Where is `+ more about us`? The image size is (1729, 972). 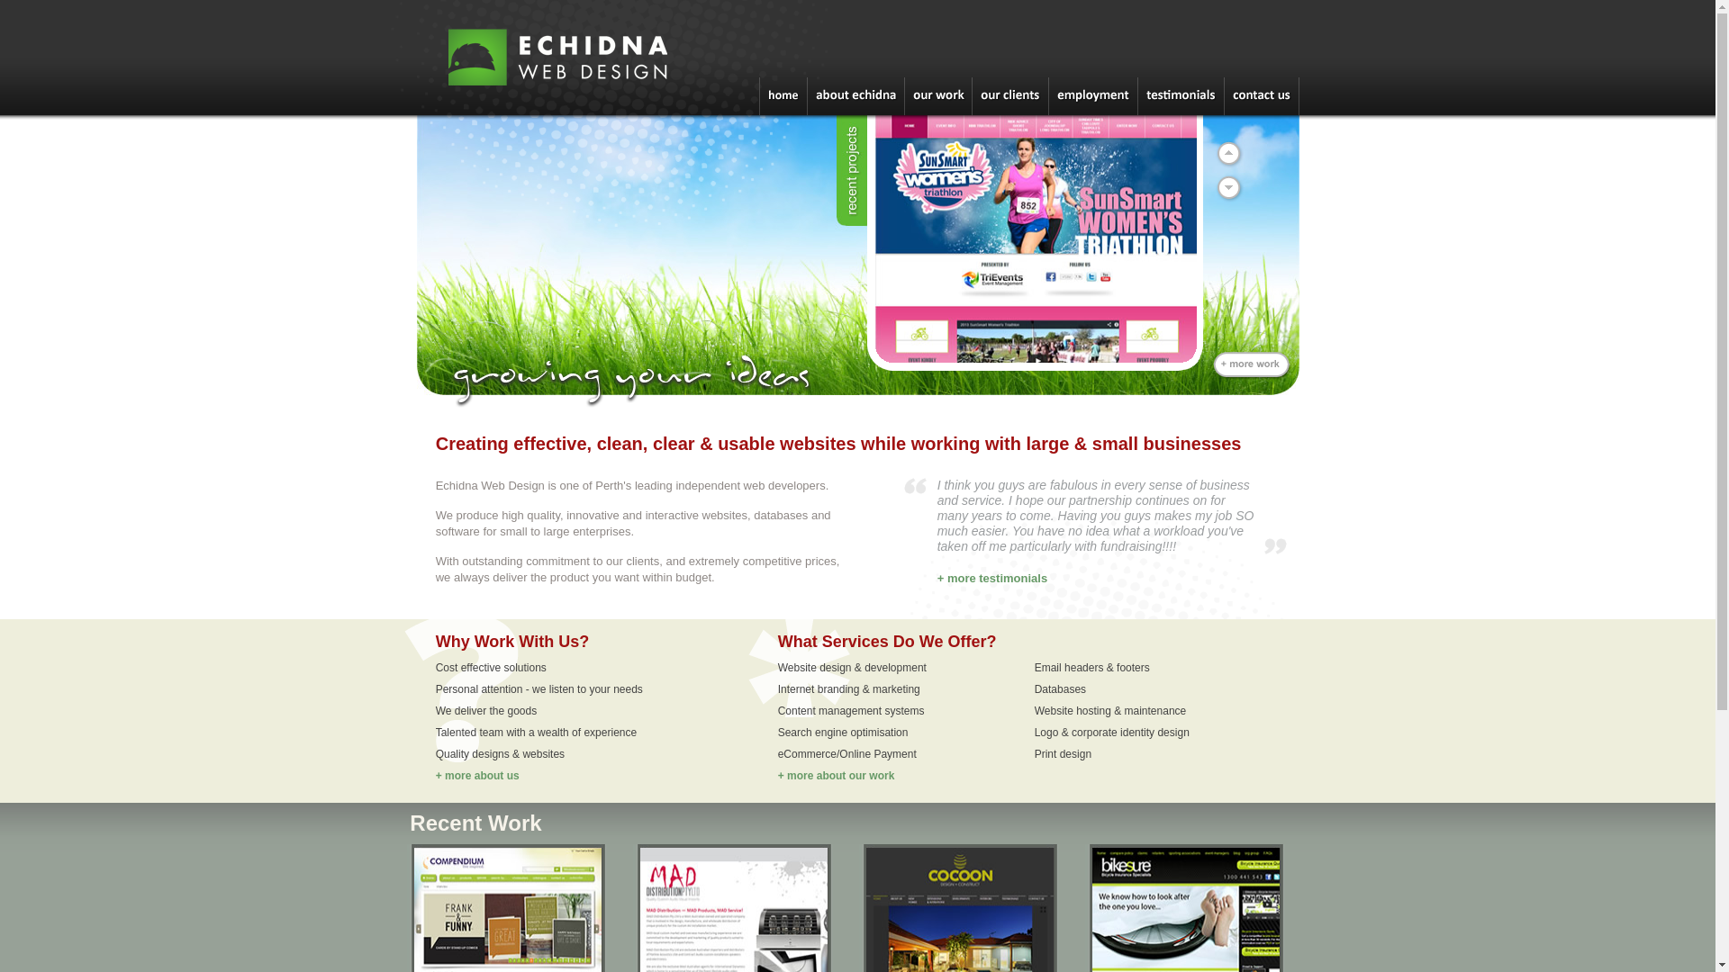
+ more about us is located at coordinates (477, 776).